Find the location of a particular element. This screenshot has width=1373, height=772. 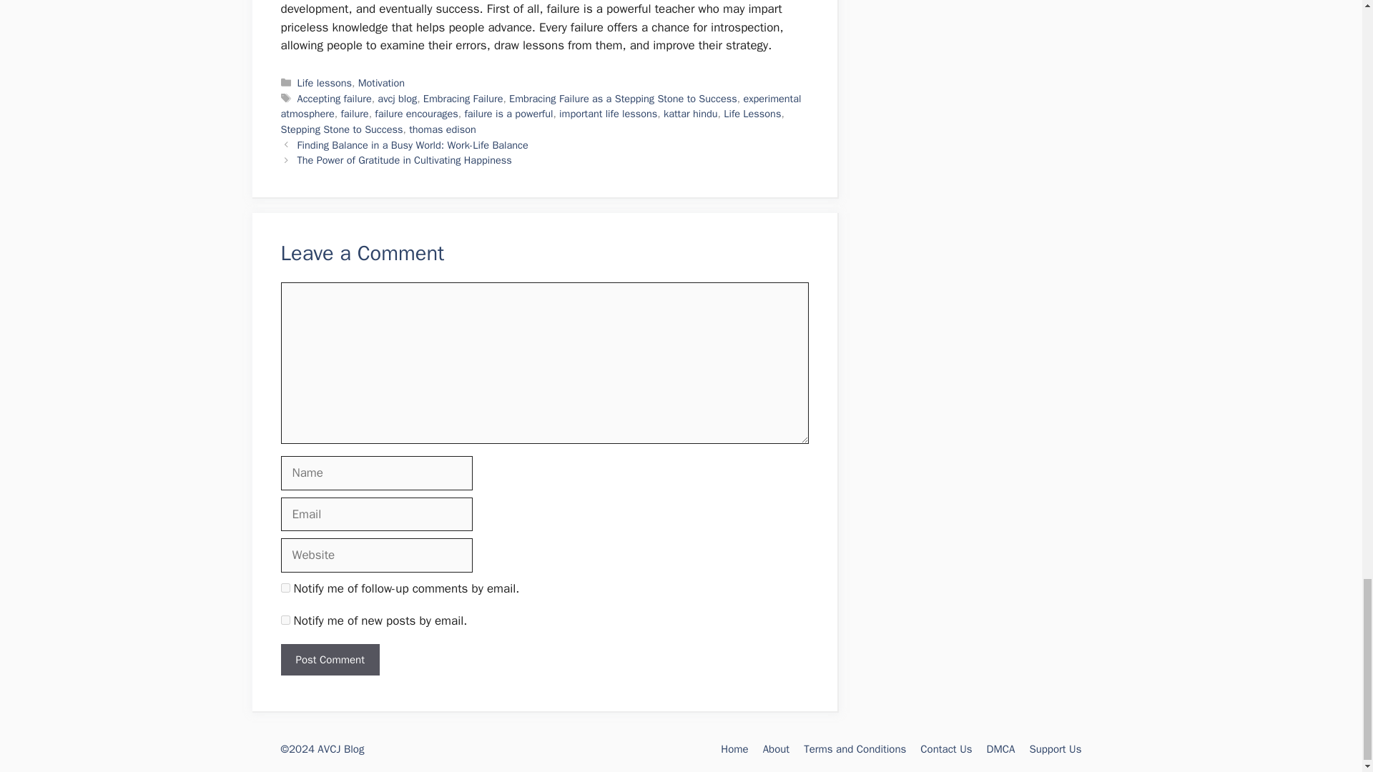

Life lessons is located at coordinates (325, 83).